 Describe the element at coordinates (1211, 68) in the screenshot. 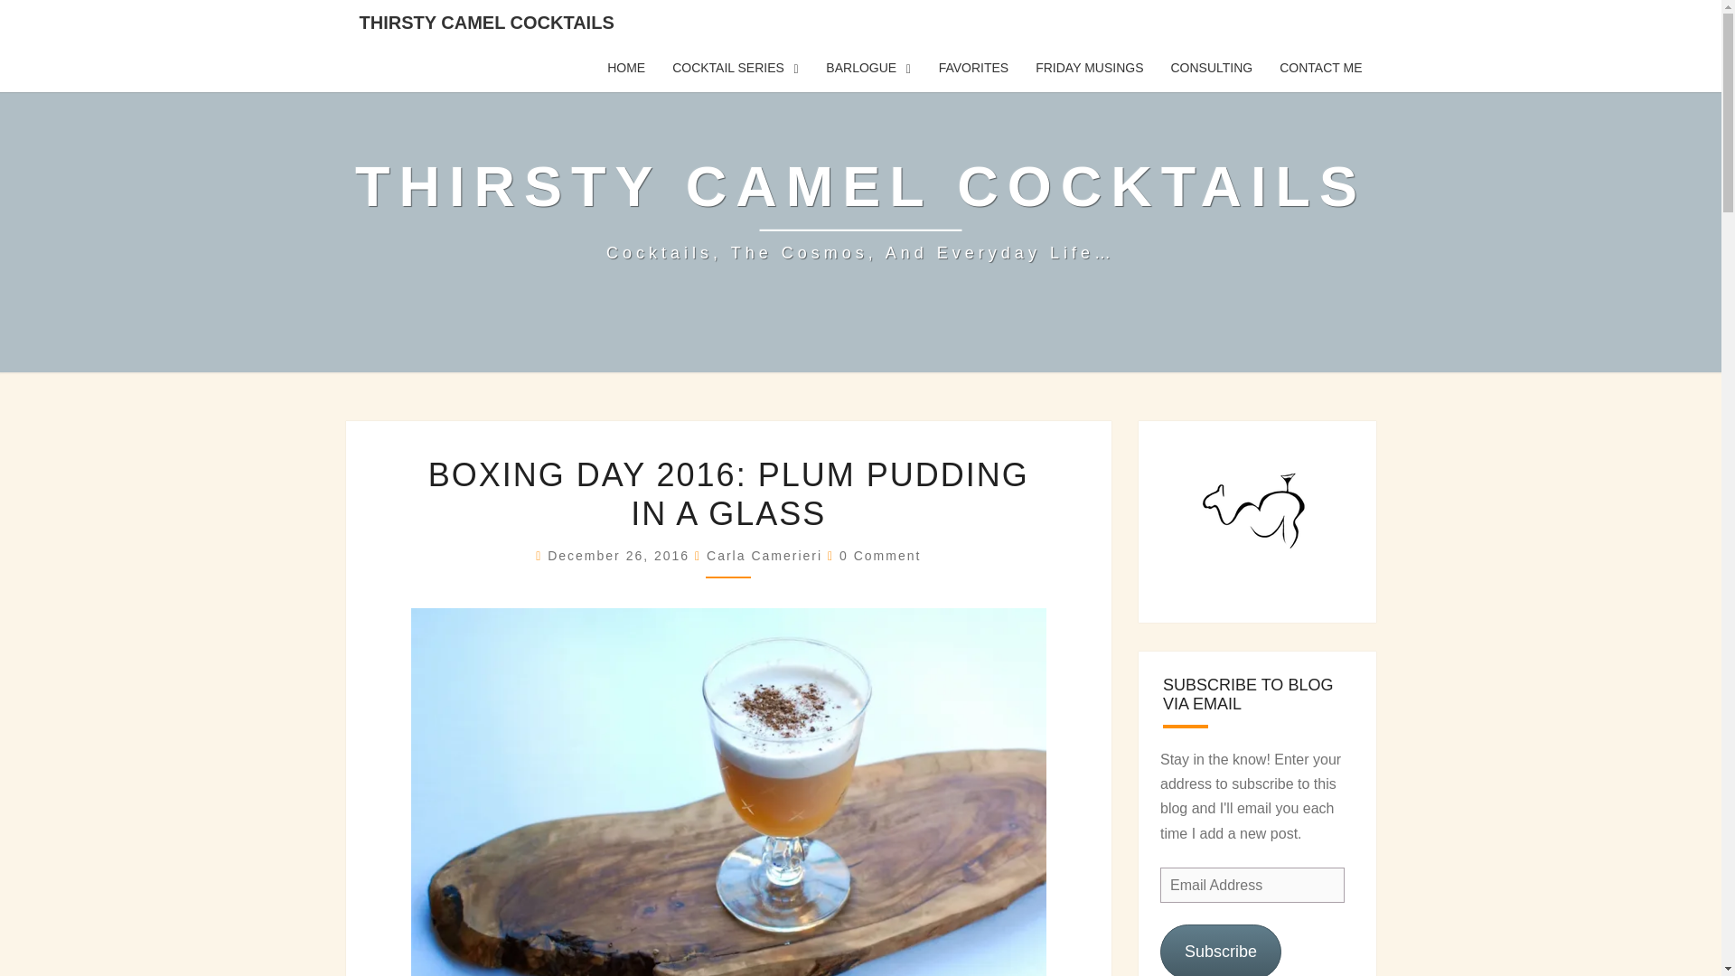

I see `CONSULTING` at that location.